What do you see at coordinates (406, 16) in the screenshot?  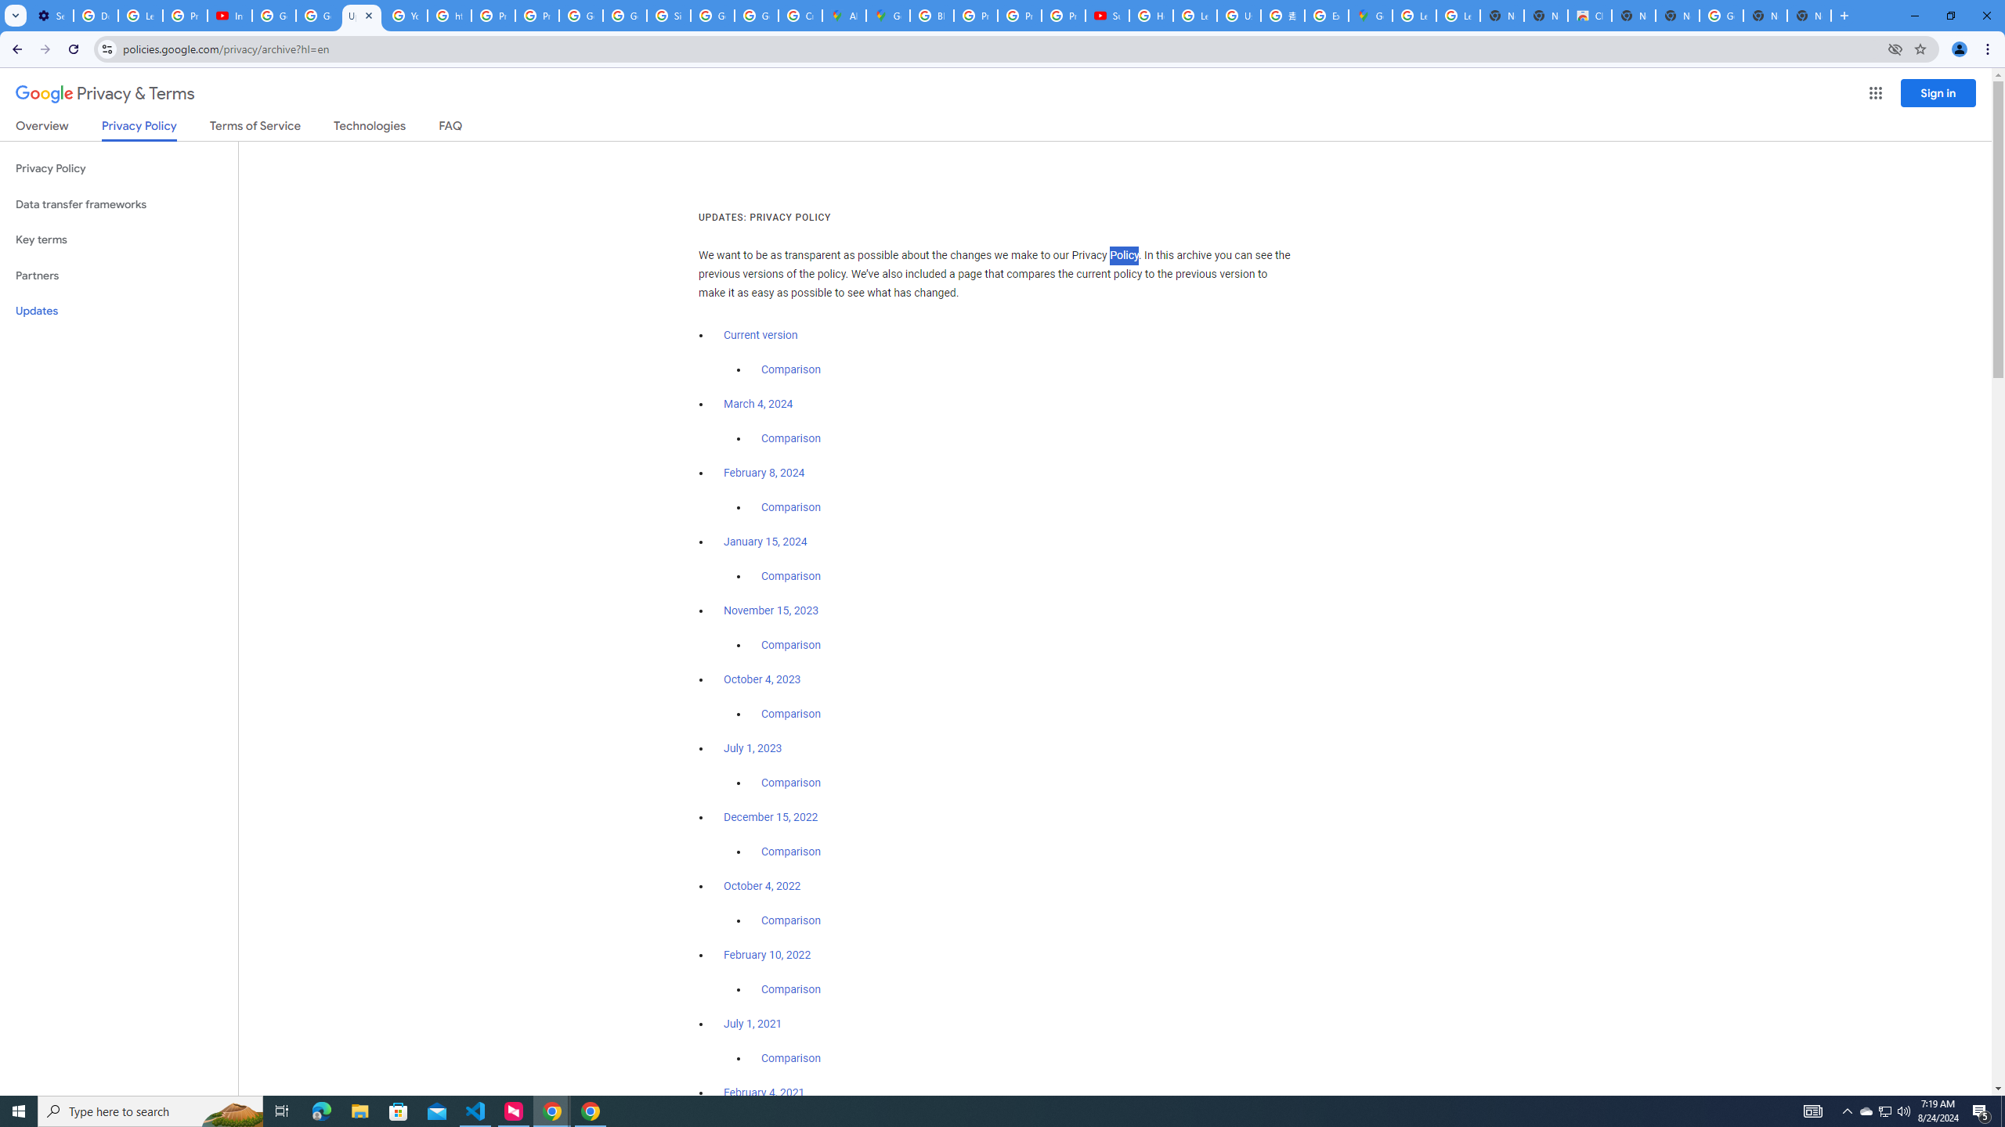 I see `YouTube` at bounding box center [406, 16].